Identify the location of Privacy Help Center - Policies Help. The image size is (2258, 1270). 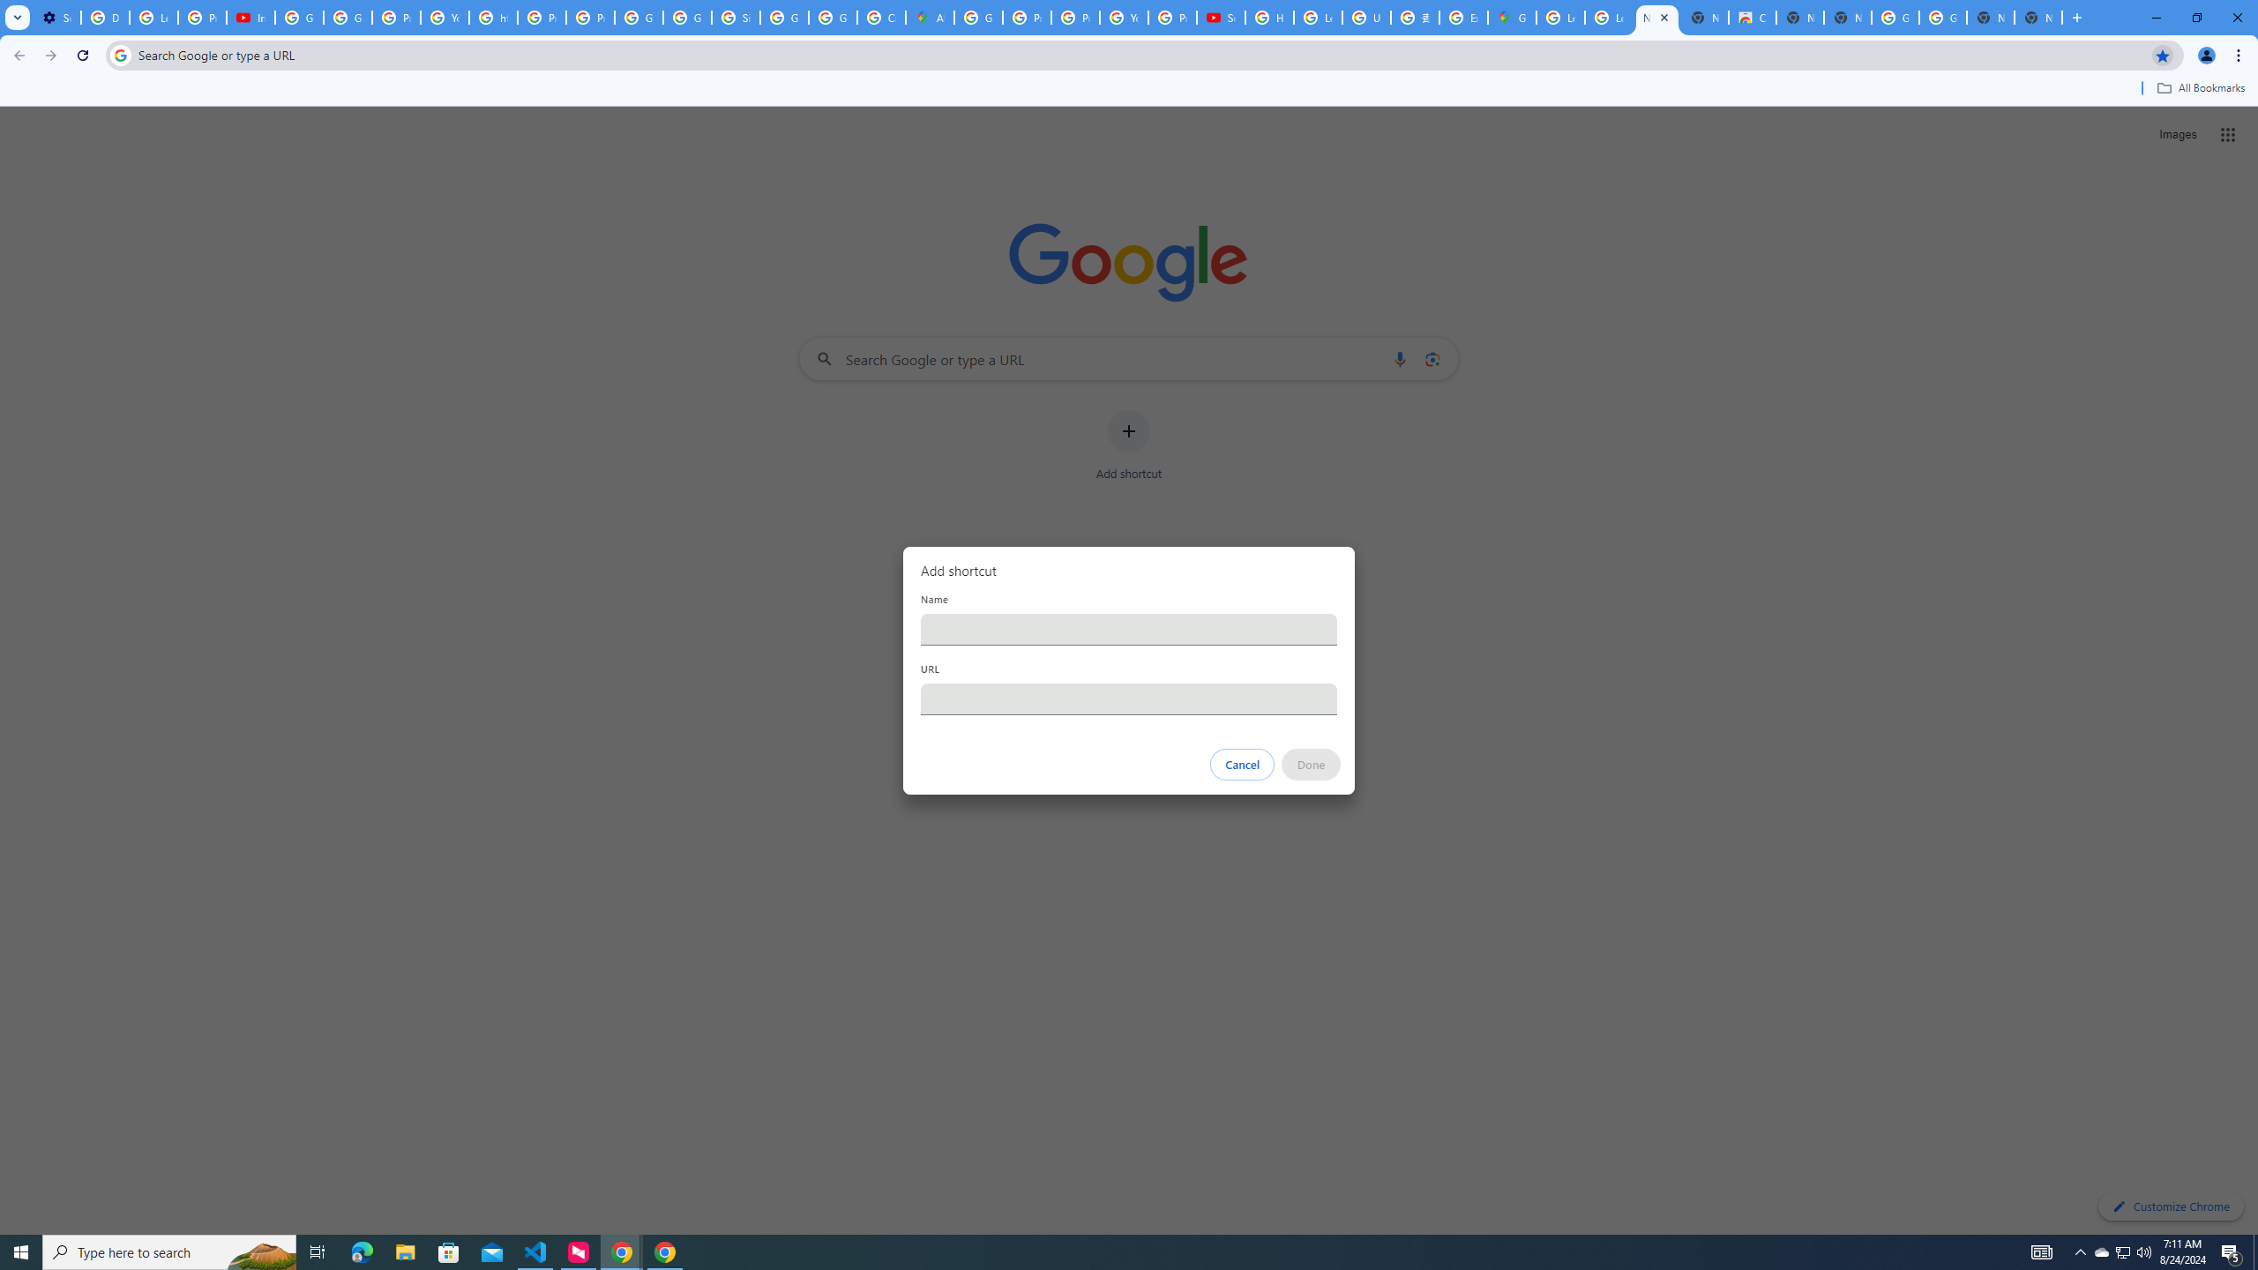
(1027, 18).